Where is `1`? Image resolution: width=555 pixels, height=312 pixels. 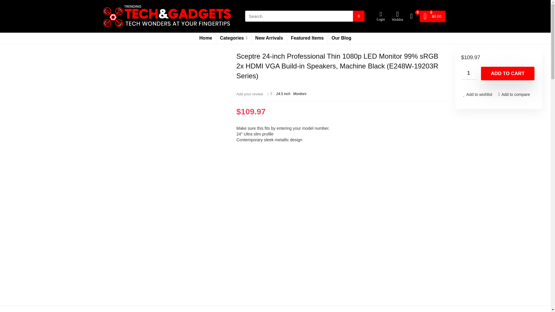
1 is located at coordinates (469, 73).